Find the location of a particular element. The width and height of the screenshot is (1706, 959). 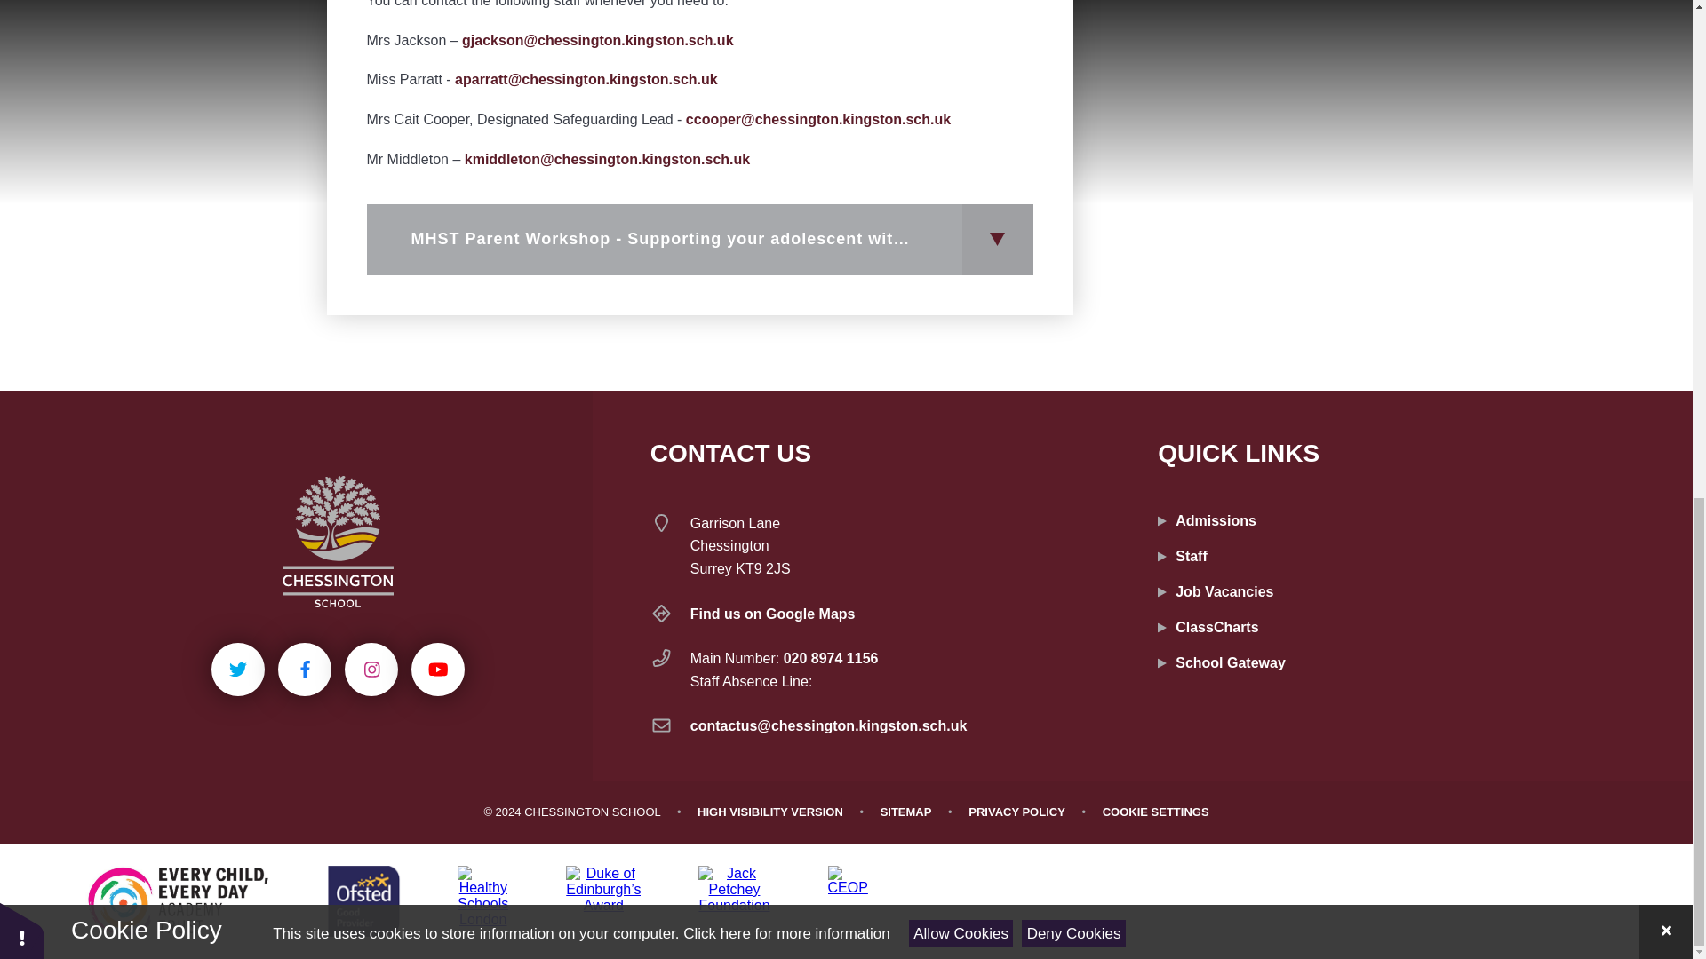

Ofsted Good Provider is located at coordinates (363, 901).